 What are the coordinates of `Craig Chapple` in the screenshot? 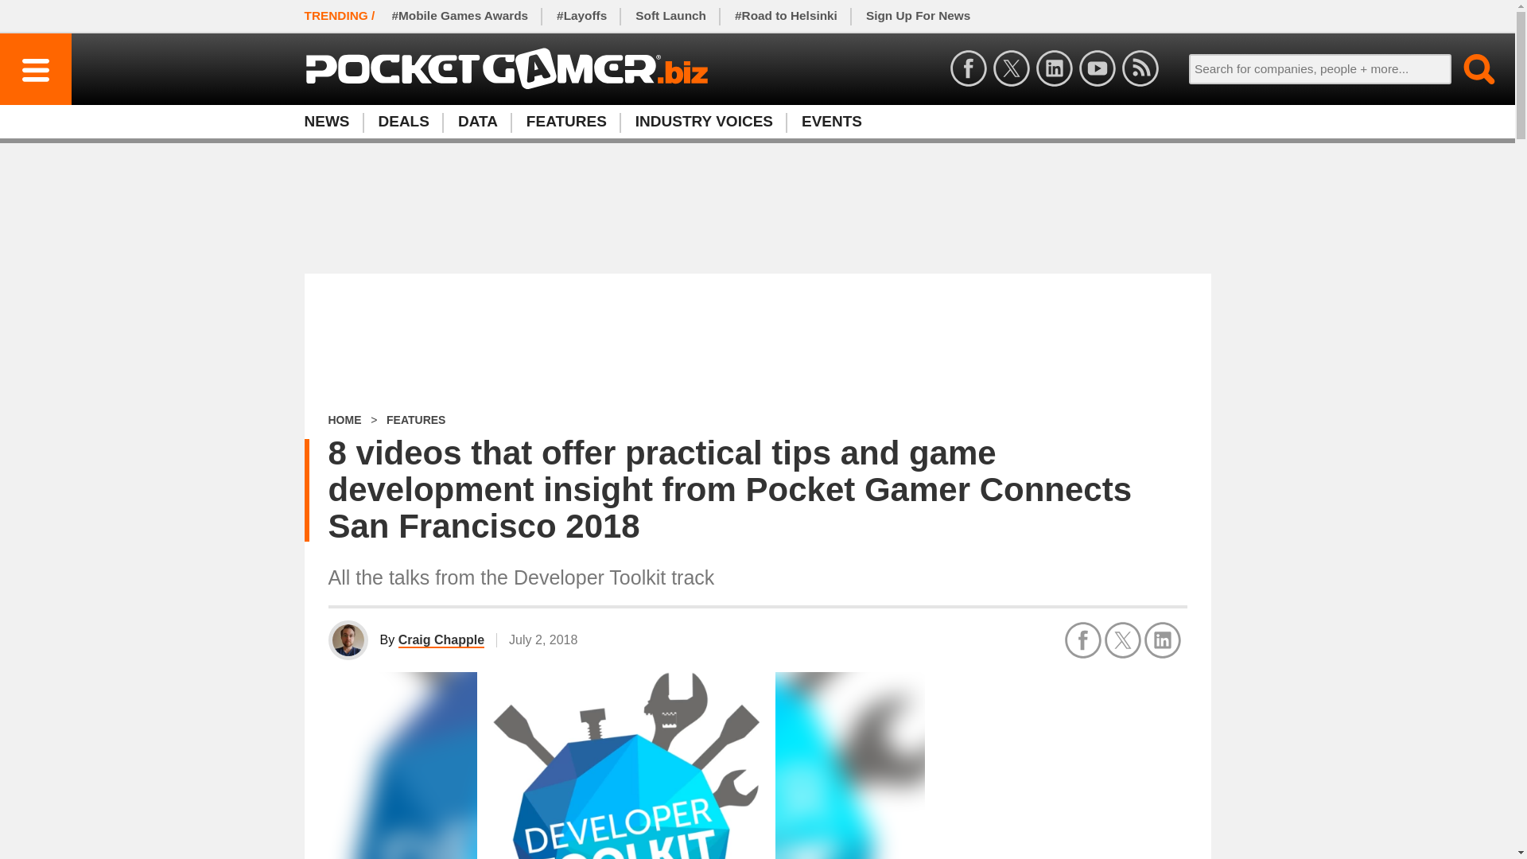 It's located at (415, 420).